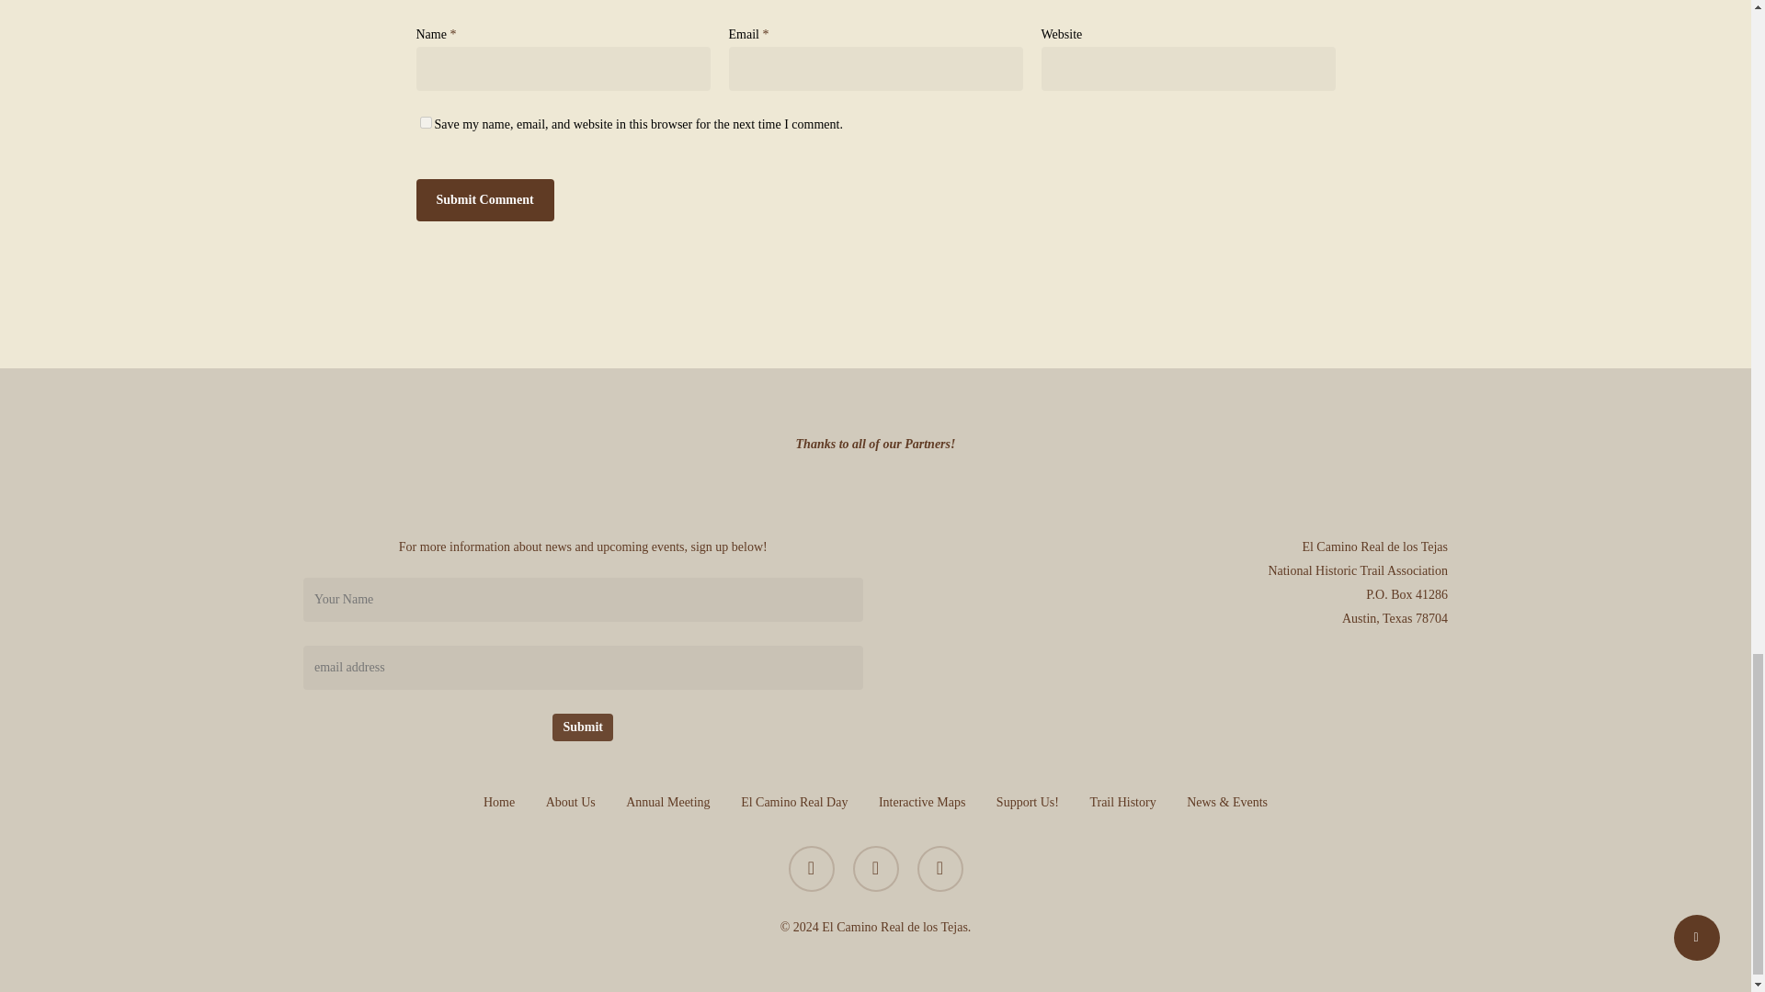  I want to click on Submit Comment, so click(484, 200).